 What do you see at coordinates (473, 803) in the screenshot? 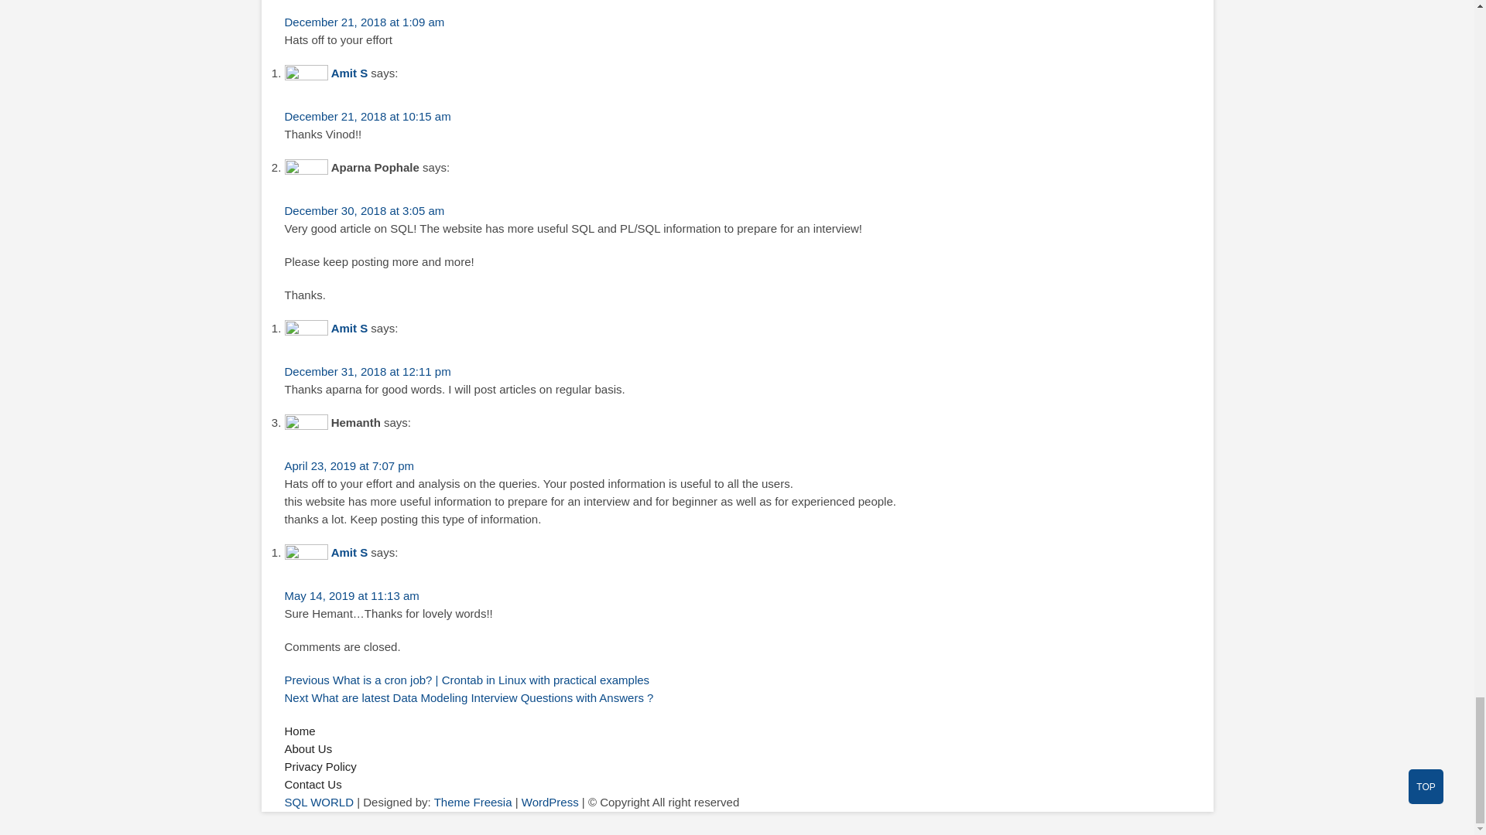
I see `Theme Freesia` at bounding box center [473, 803].